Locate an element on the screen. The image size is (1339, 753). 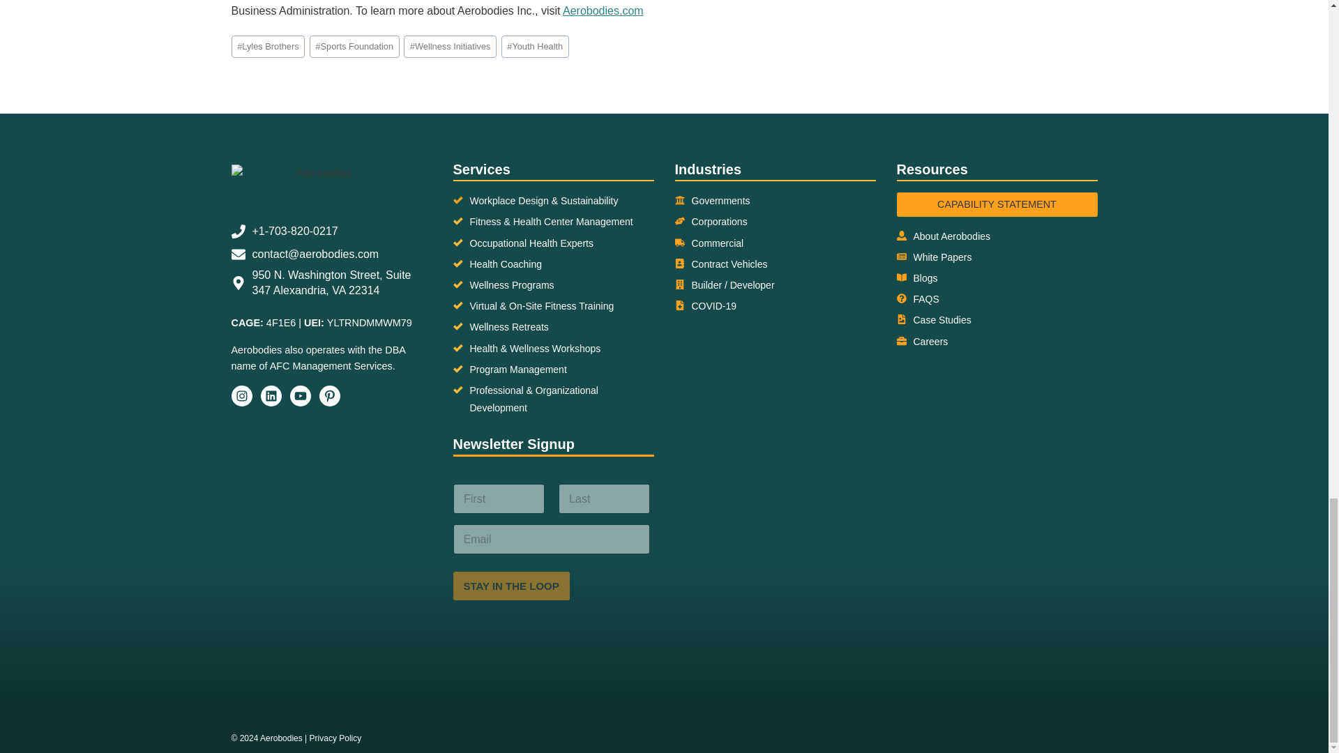
Sports Foundation is located at coordinates (354, 46).